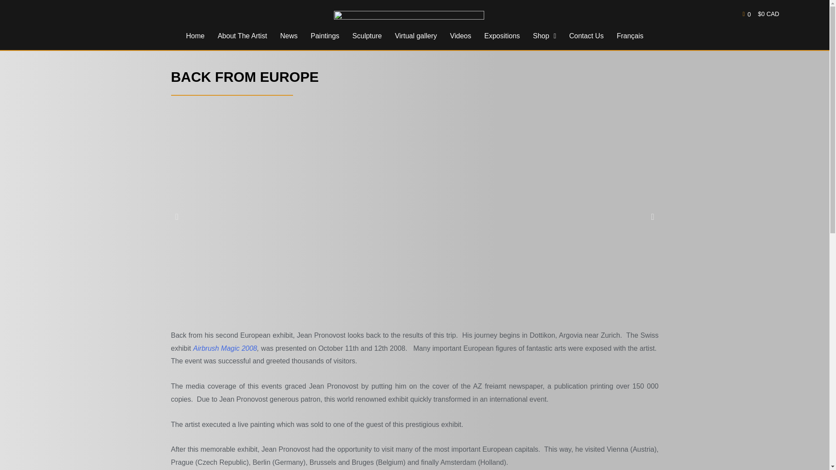 This screenshot has height=470, width=836. What do you see at coordinates (461, 36) in the screenshot?
I see `Videos` at bounding box center [461, 36].